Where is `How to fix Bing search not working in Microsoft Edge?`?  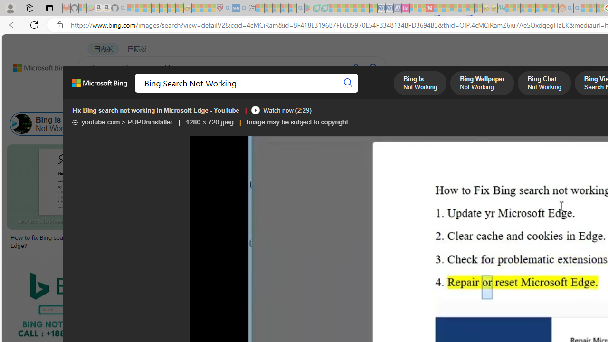 How to fix Bing search not working in Microsoft Edge? is located at coordinates (80, 241).